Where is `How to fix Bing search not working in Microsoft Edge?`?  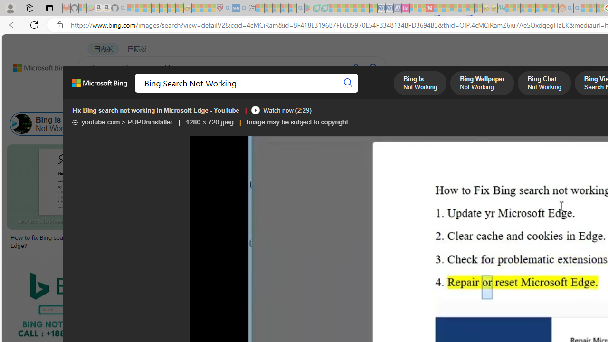 How to fix Bing search not working in Microsoft Edge? is located at coordinates (80, 241).